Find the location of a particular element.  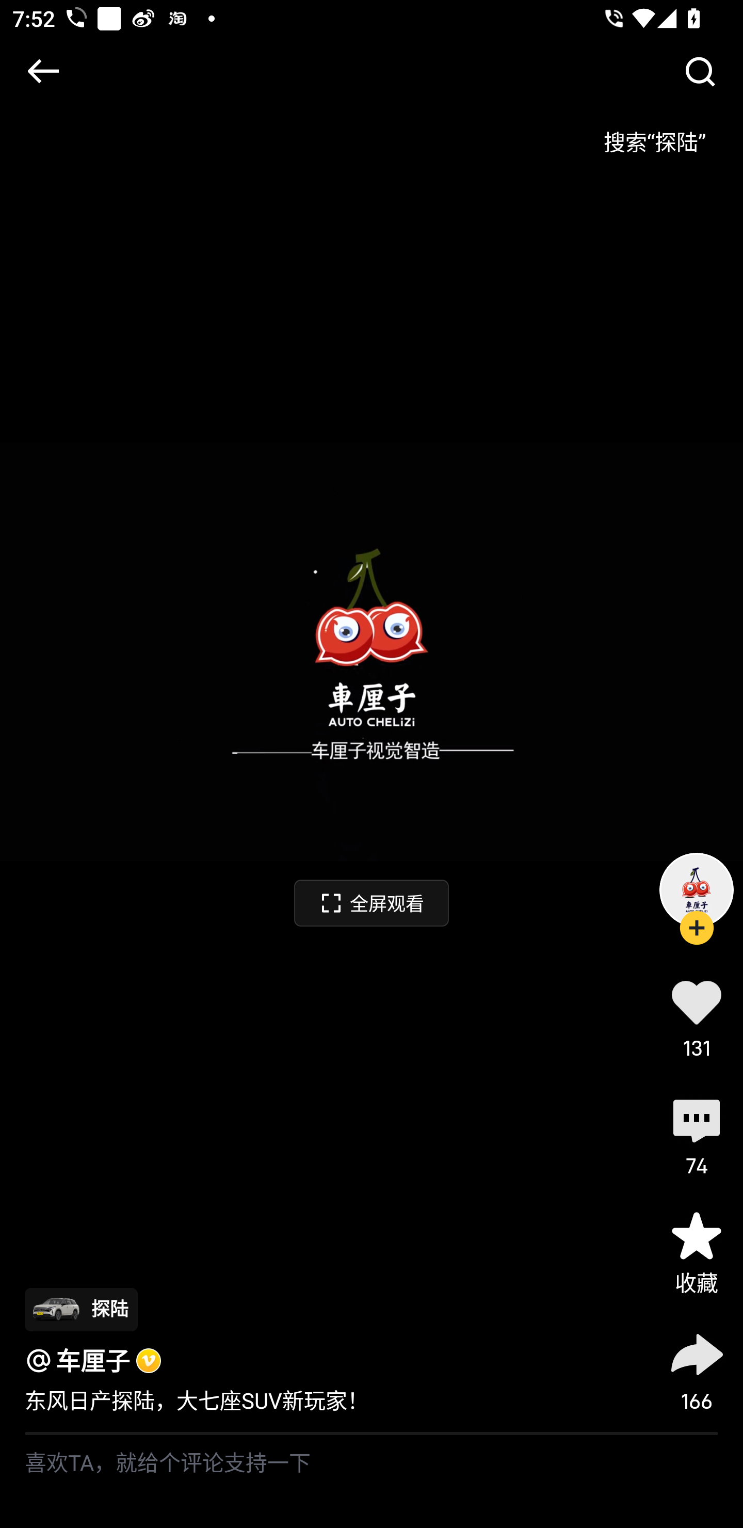

喜欢TA，就给个评论支持一下 is located at coordinates (372, 1482).